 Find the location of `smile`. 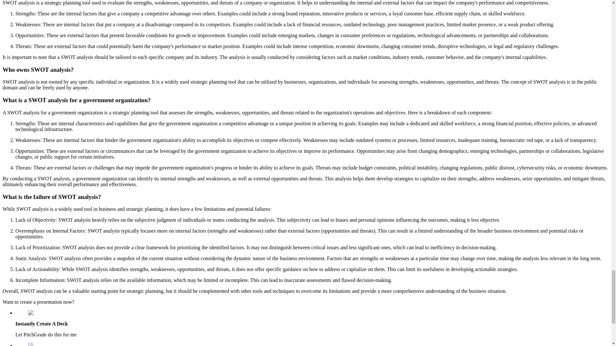

smile is located at coordinates (36, 344).